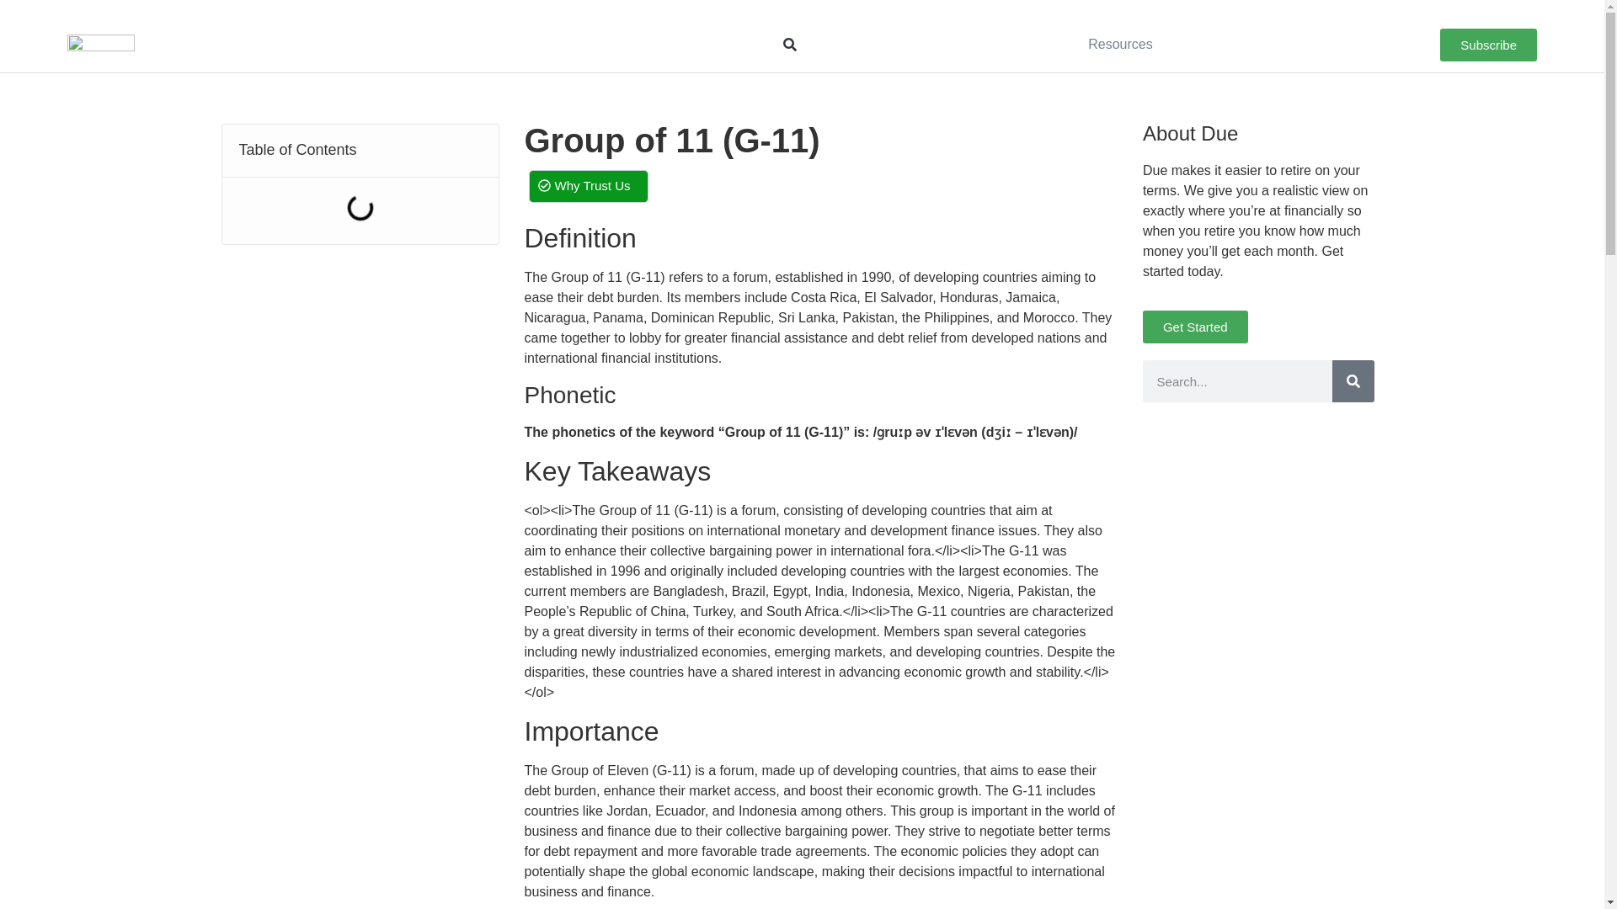  I want to click on Why Trust Us, so click(588, 185).